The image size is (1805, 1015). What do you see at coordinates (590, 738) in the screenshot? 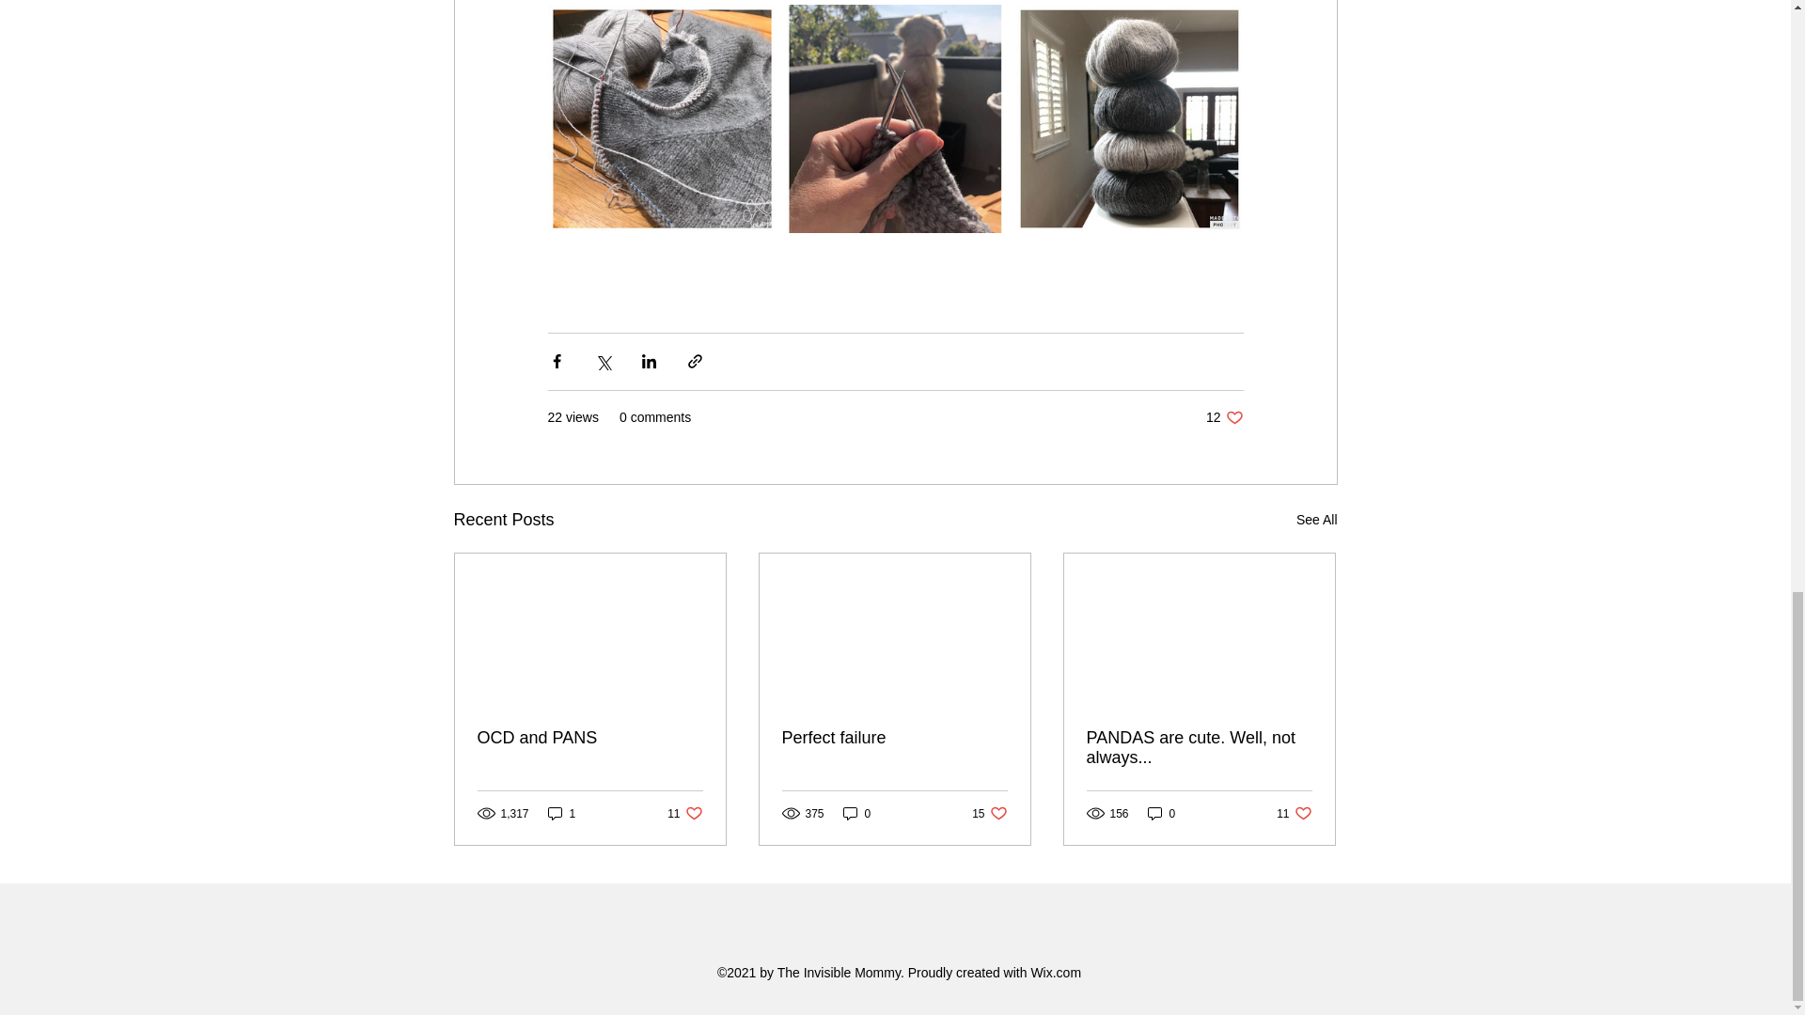
I see `1` at bounding box center [590, 738].